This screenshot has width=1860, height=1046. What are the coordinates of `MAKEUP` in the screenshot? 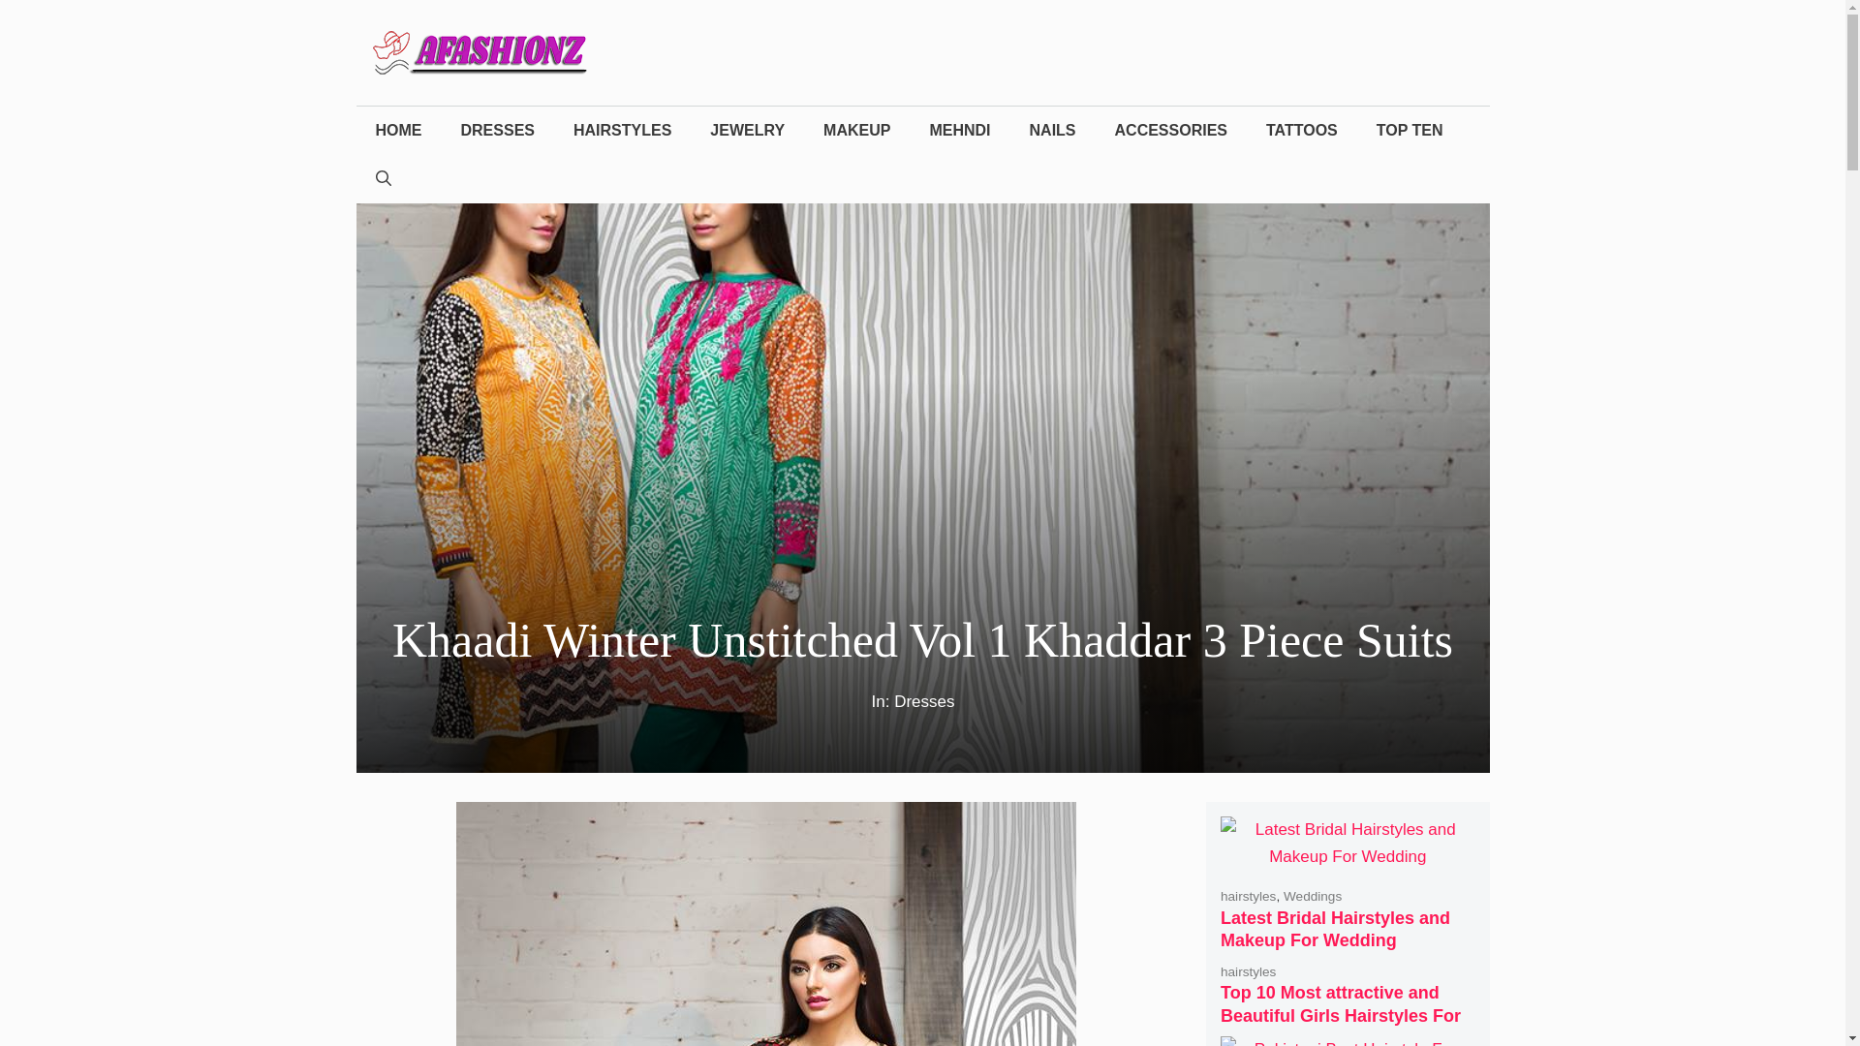 It's located at (856, 130).